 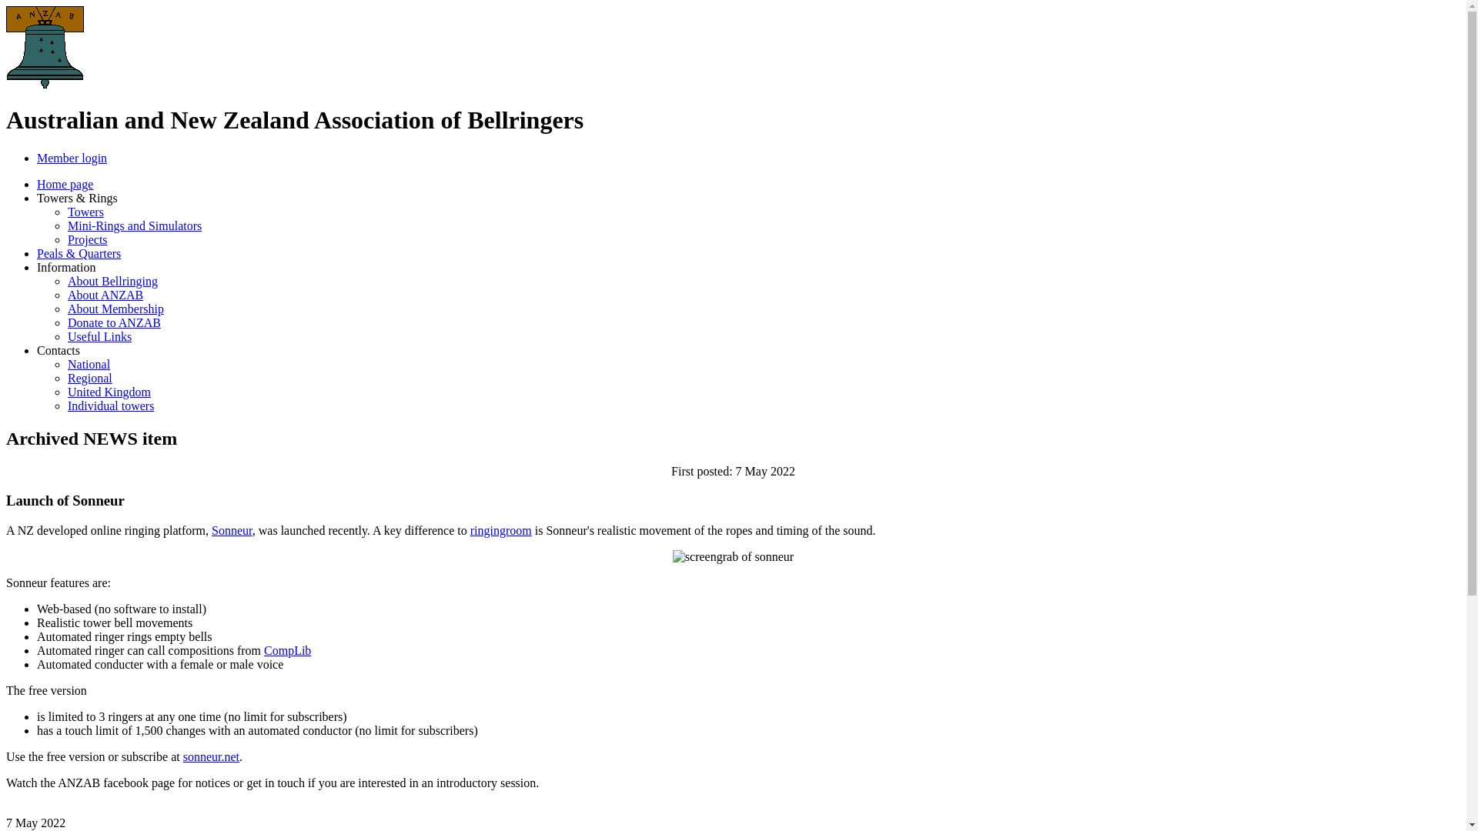 I want to click on About ANZAB, so click(x=105, y=295).